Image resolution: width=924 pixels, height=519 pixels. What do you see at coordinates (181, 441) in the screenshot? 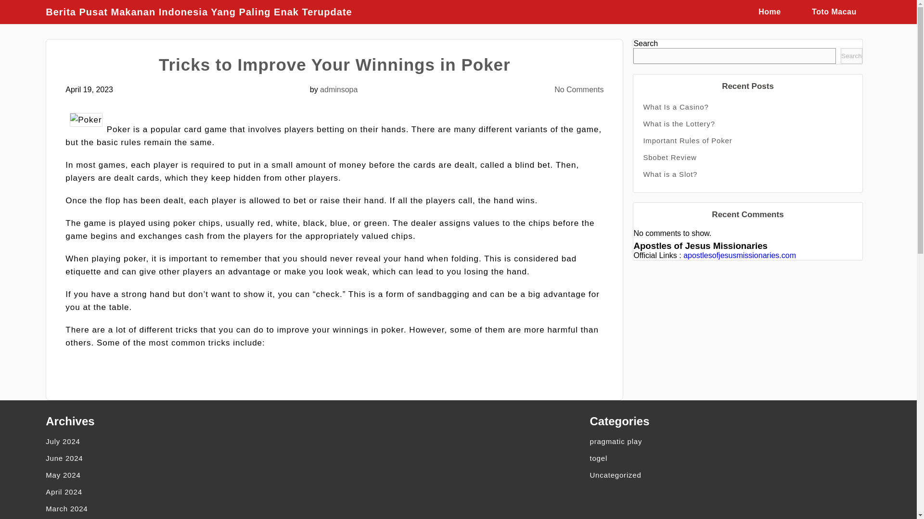
I see `July 2024` at bounding box center [181, 441].